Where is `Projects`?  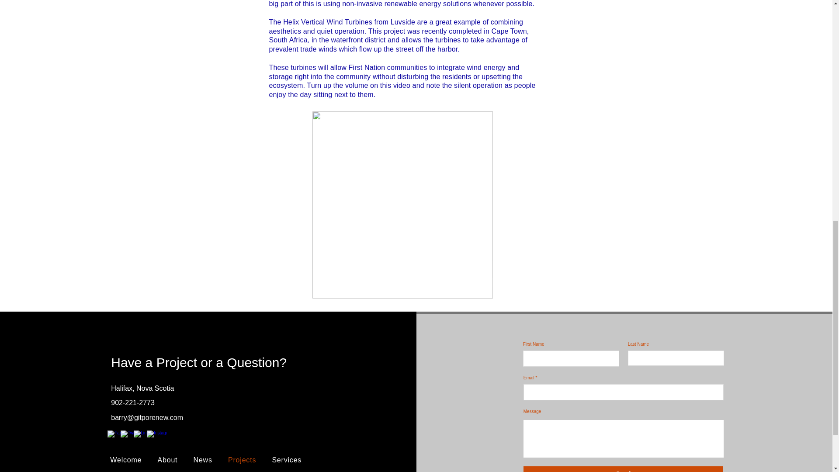 Projects is located at coordinates (242, 460).